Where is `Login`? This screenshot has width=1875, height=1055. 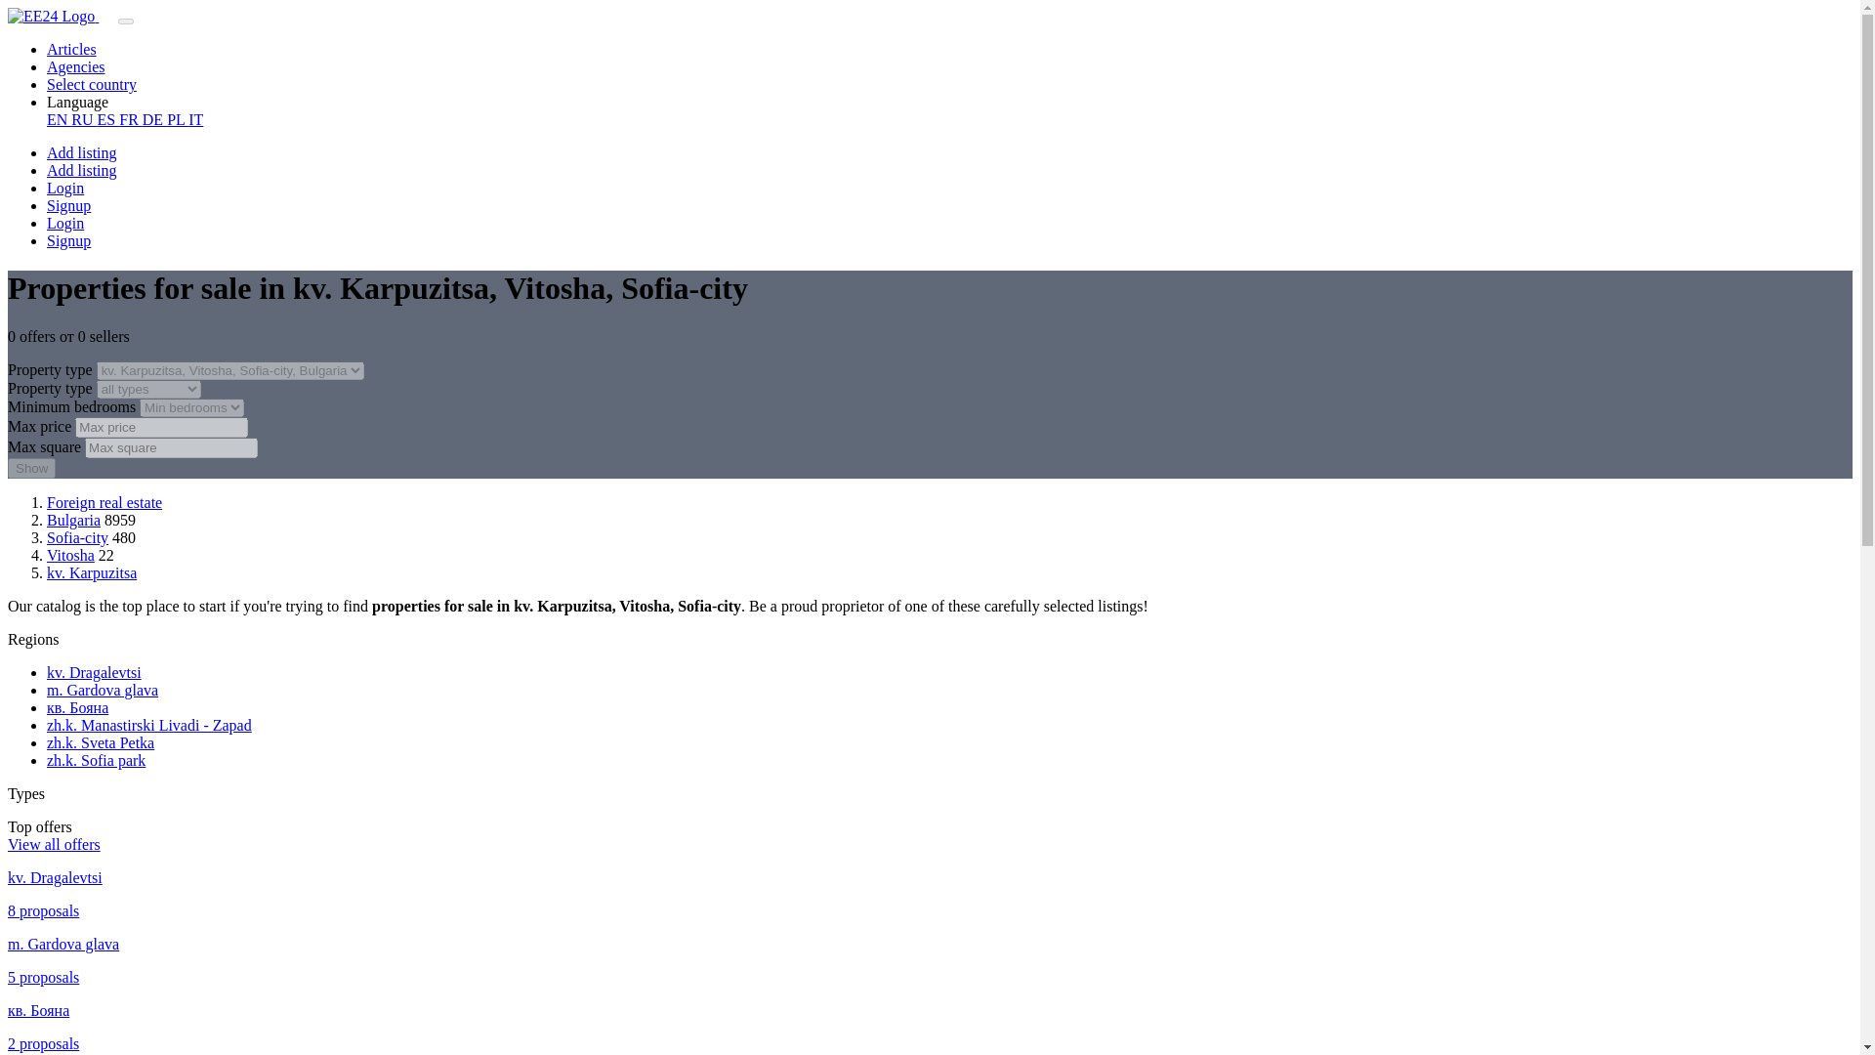 Login is located at coordinates (65, 223).